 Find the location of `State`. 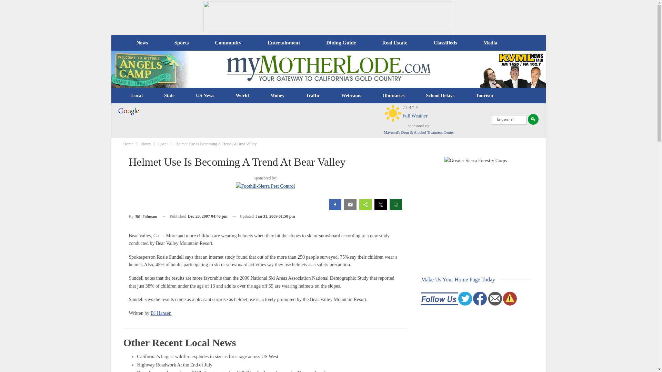

State is located at coordinates (169, 96).